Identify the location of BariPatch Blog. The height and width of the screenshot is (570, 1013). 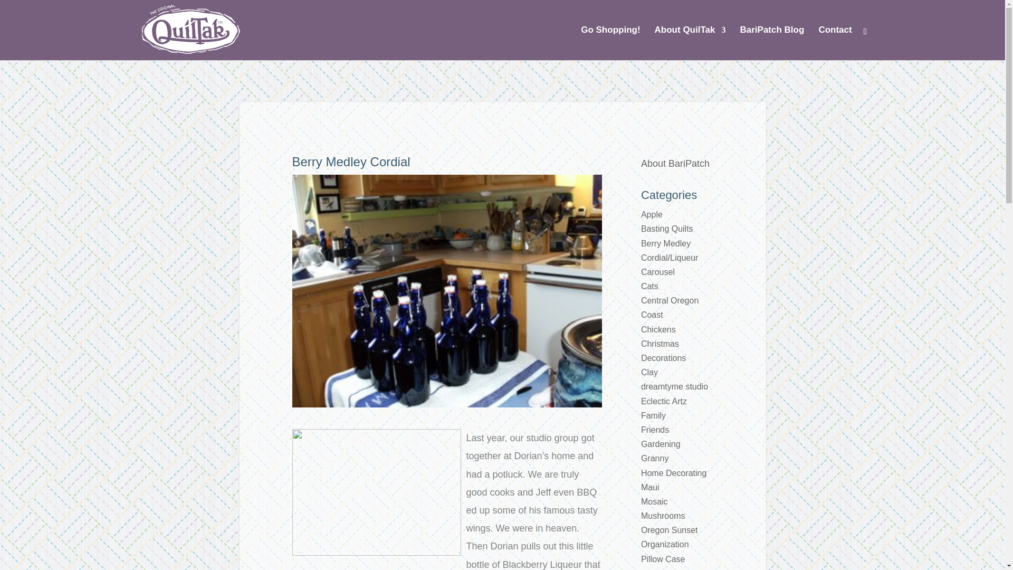
(771, 43).